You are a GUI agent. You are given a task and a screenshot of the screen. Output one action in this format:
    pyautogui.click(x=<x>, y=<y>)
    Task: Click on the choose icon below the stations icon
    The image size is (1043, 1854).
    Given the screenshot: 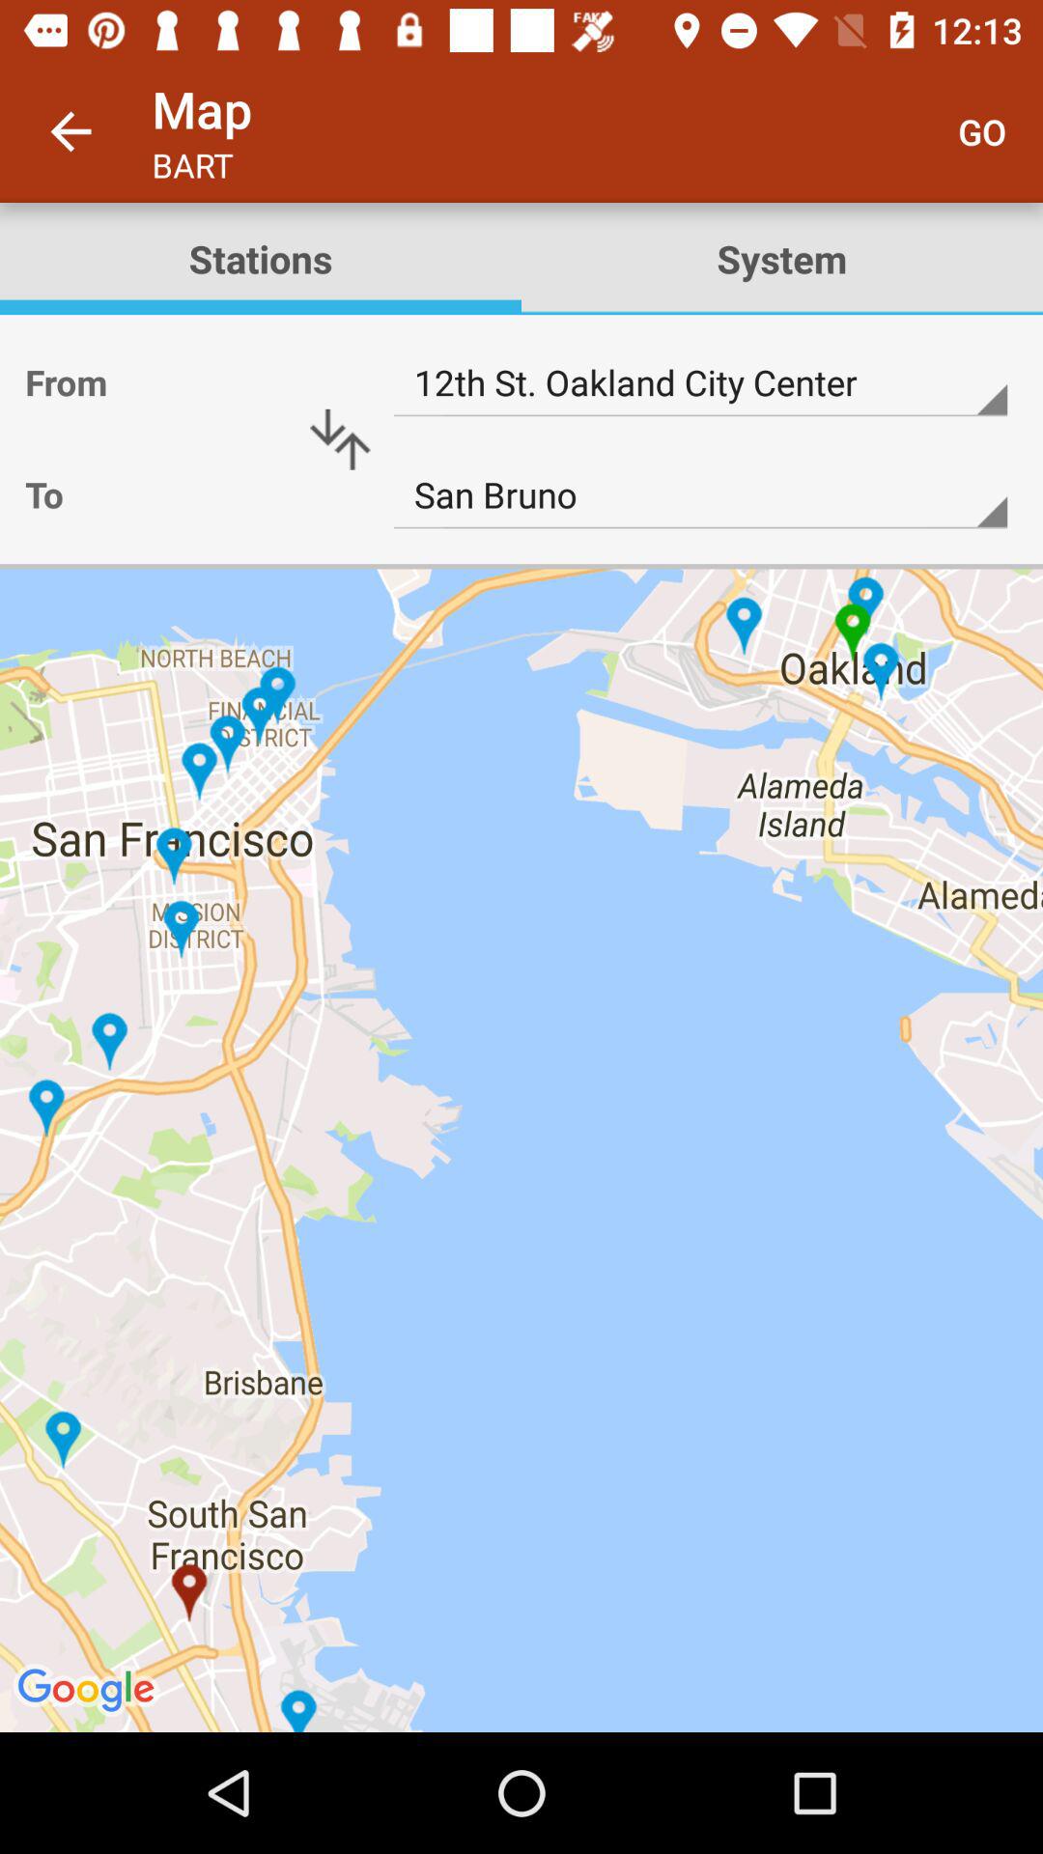 What is the action you would take?
    pyautogui.click(x=340, y=439)
    